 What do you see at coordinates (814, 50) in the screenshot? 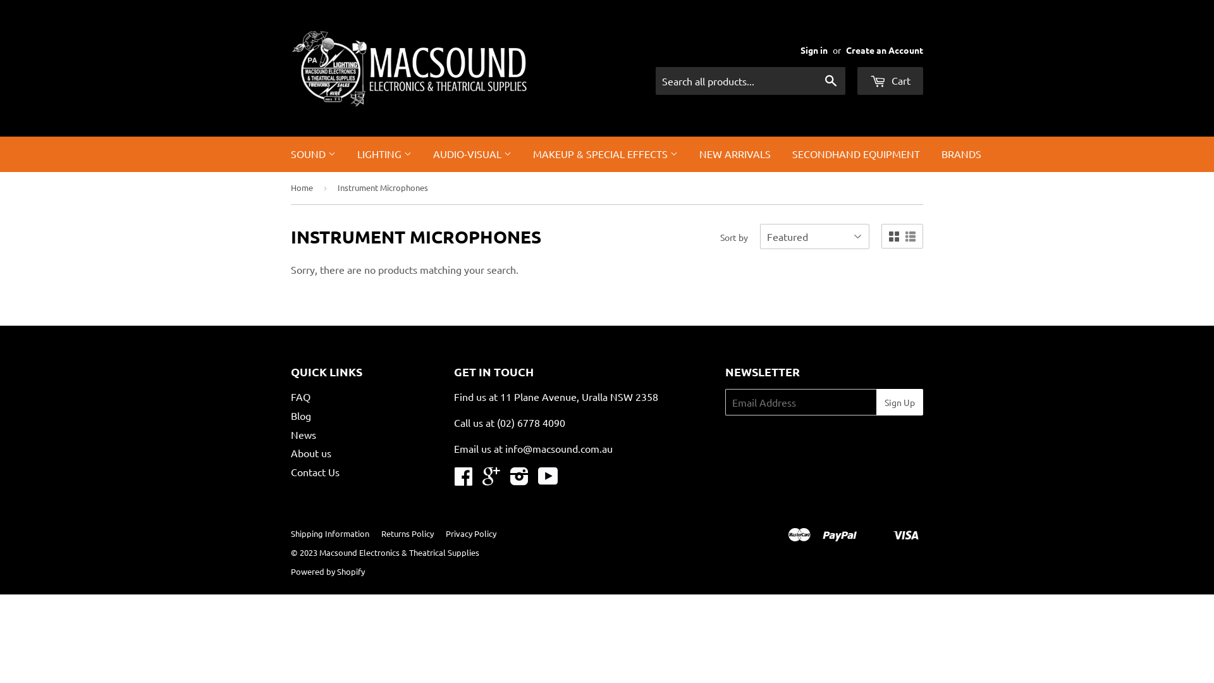
I see `Sign in` at bounding box center [814, 50].